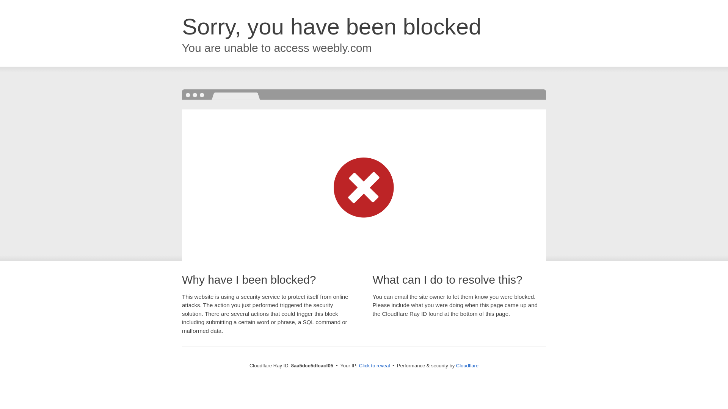  Describe the element at coordinates (375, 366) in the screenshot. I see `Click to reveal` at that location.